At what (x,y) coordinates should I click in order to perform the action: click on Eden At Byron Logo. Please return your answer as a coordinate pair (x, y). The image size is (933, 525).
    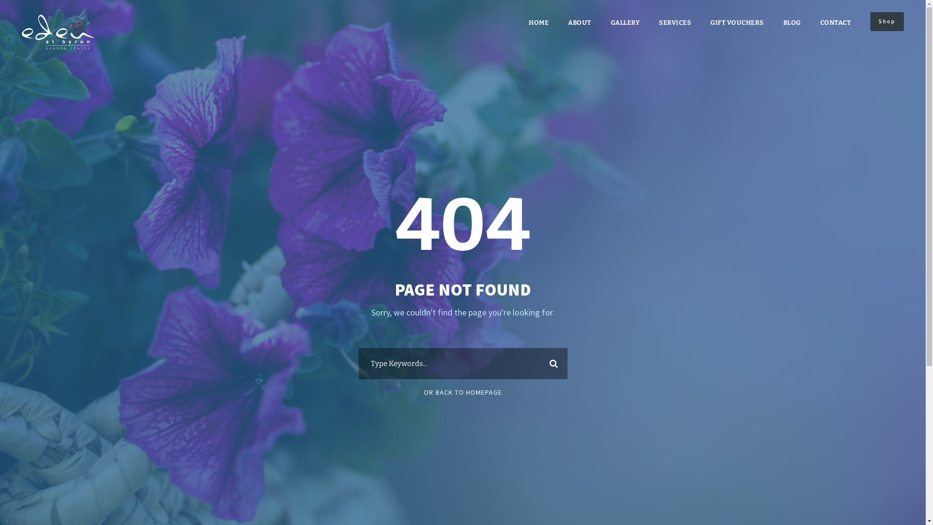
    Looking at the image, I should click on (58, 32).